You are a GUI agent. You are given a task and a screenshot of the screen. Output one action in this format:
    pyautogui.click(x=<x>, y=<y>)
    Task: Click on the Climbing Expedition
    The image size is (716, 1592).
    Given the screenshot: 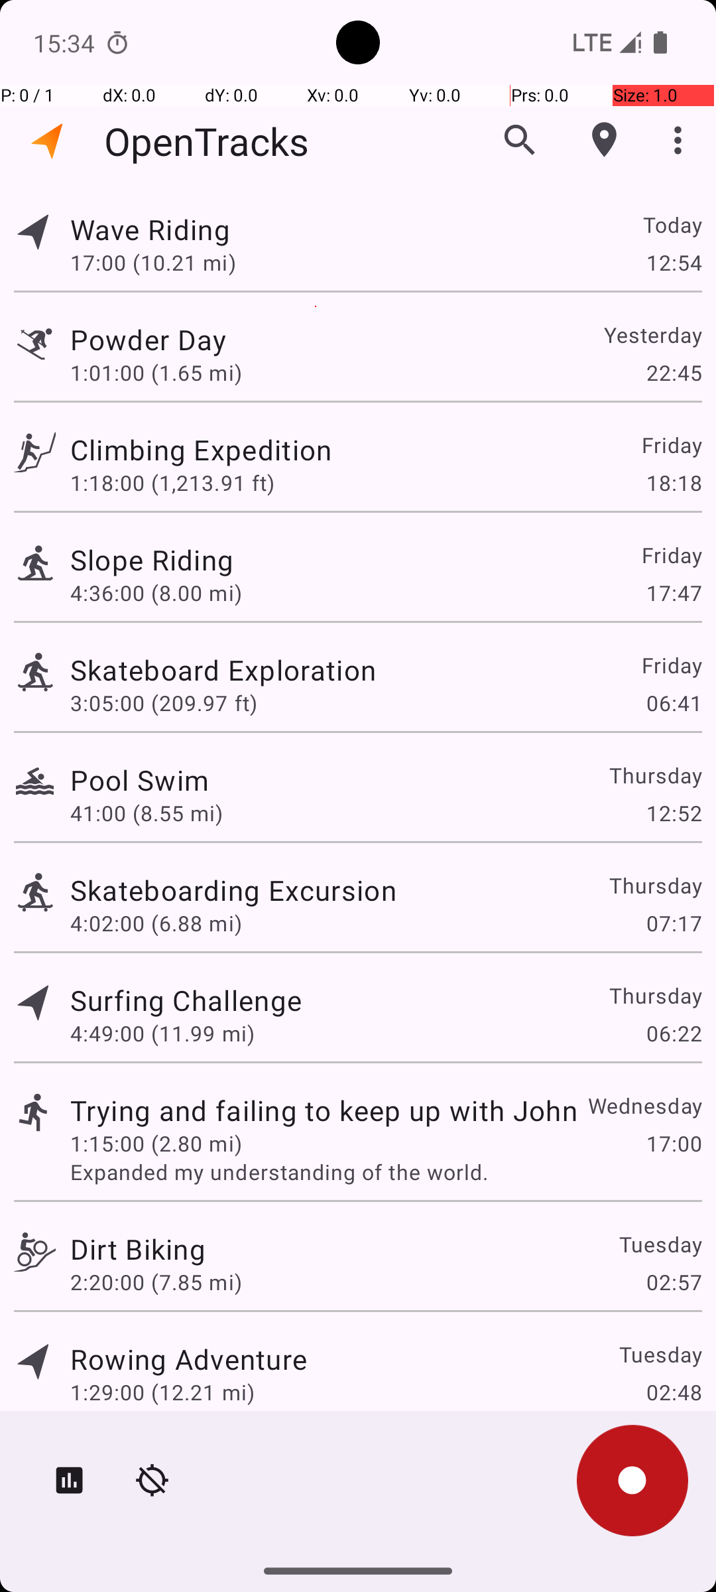 What is the action you would take?
    pyautogui.click(x=201, y=450)
    